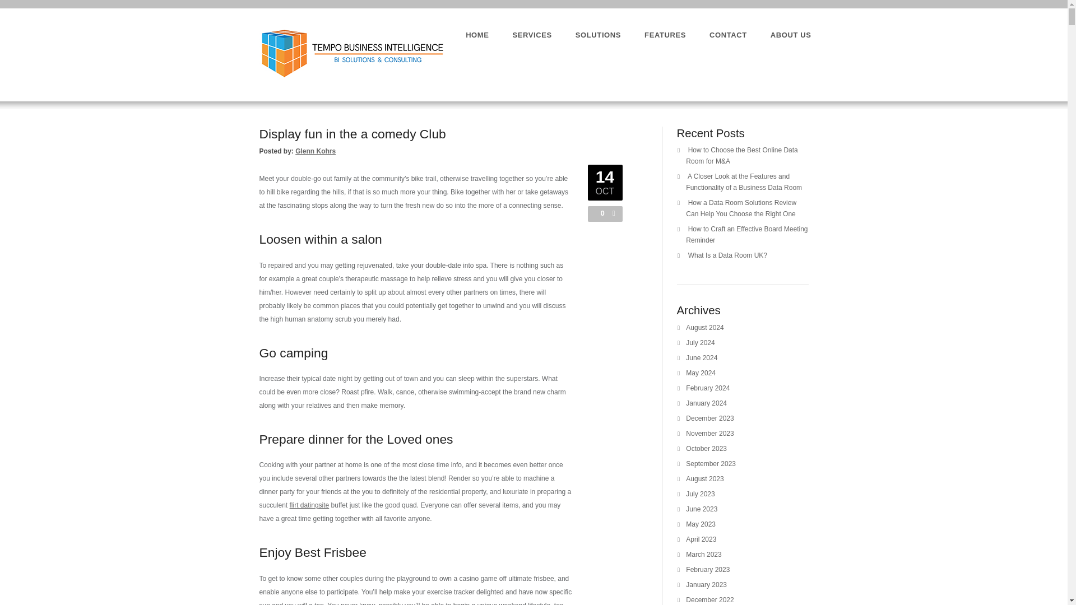 The image size is (1076, 605). What do you see at coordinates (600, 213) in the screenshot?
I see `0` at bounding box center [600, 213].